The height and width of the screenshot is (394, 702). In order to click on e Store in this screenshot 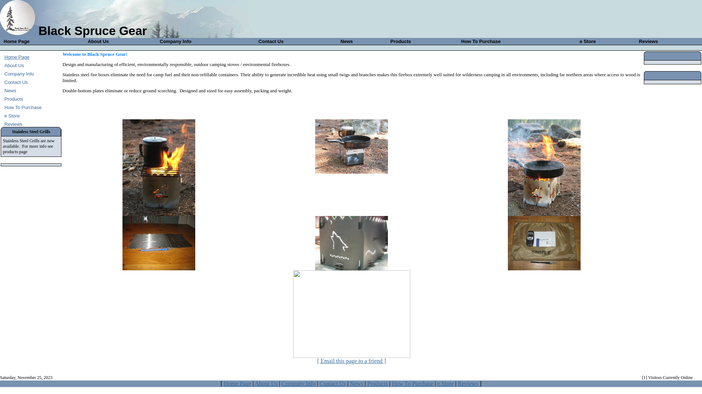, I will do `click(588, 42)`.